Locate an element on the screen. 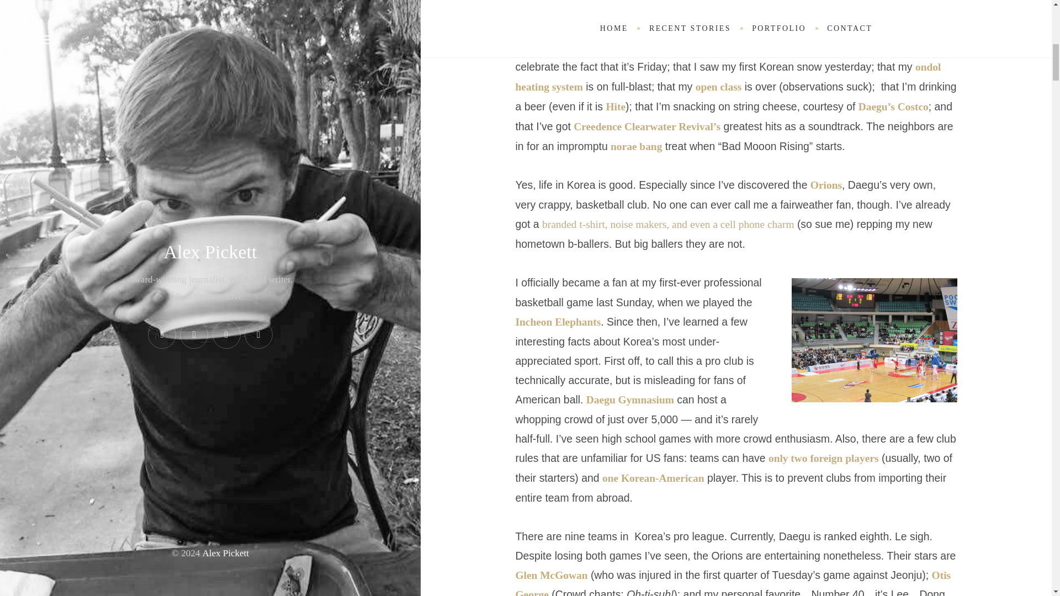  ondol heating system is located at coordinates (728, 77).